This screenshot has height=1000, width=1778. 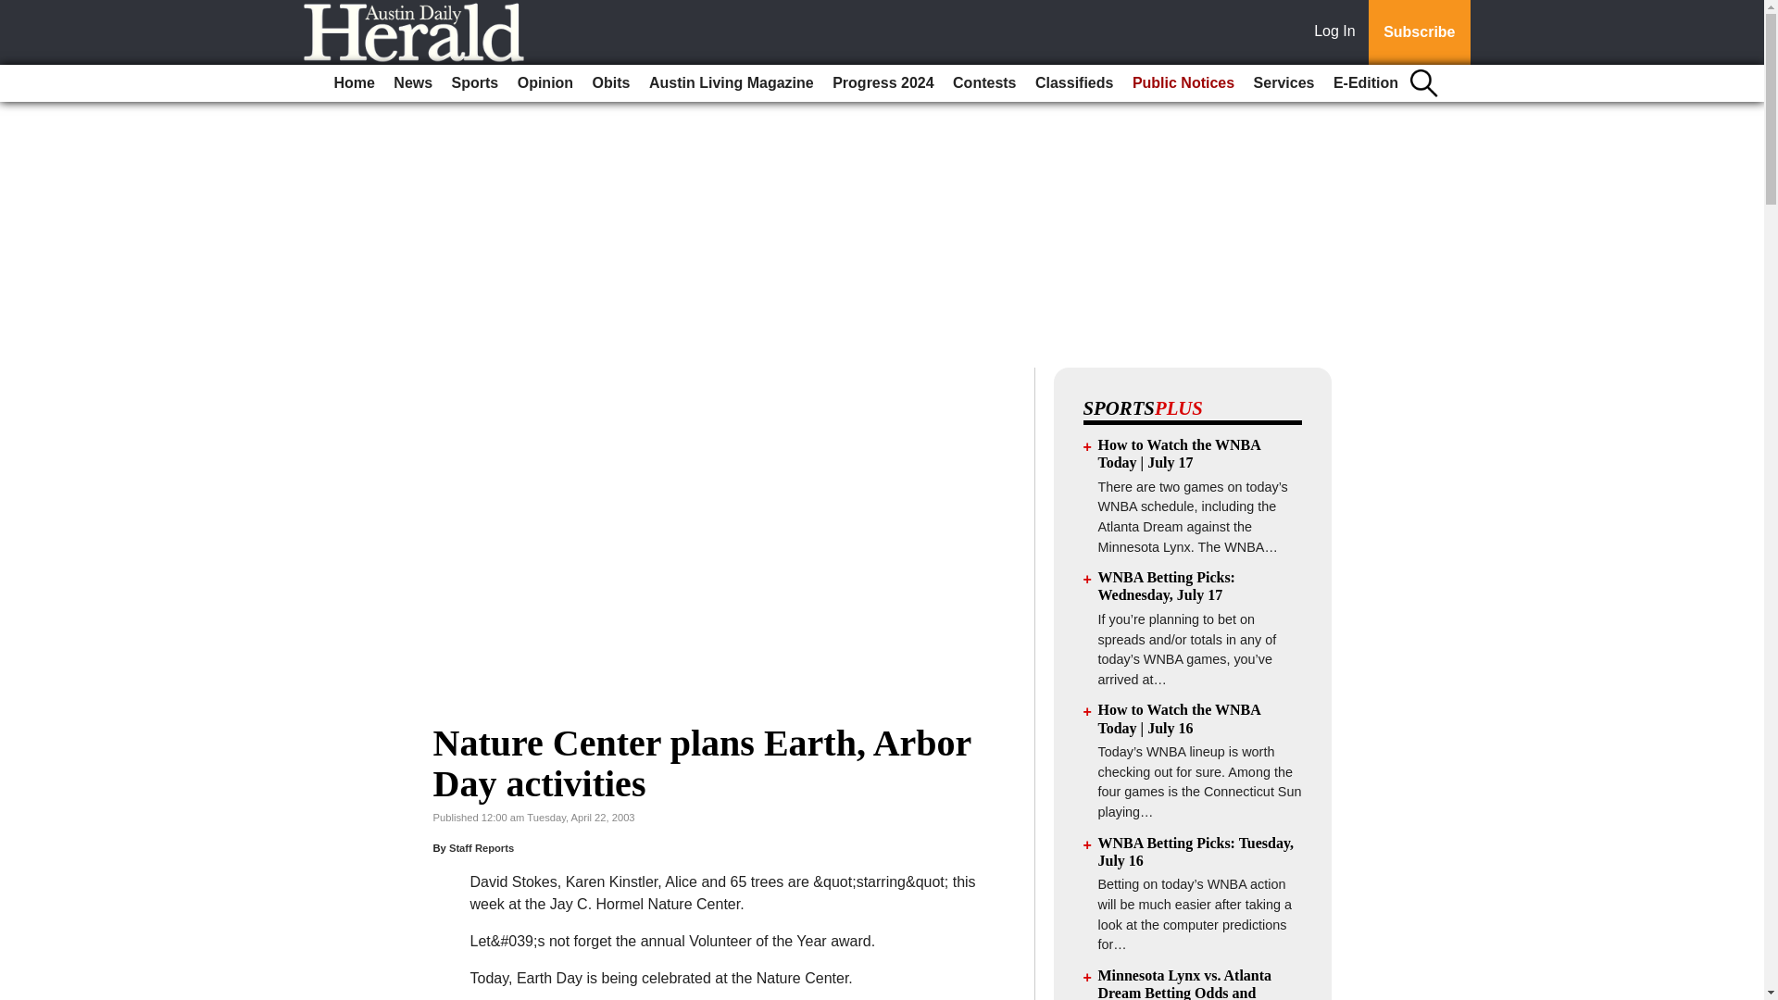 What do you see at coordinates (611, 83) in the screenshot?
I see `Obits` at bounding box center [611, 83].